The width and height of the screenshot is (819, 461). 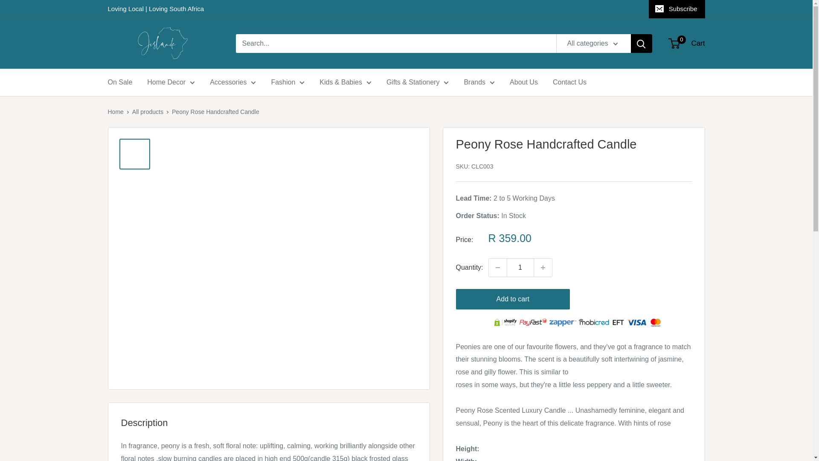 What do you see at coordinates (520, 267) in the screenshot?
I see `1` at bounding box center [520, 267].